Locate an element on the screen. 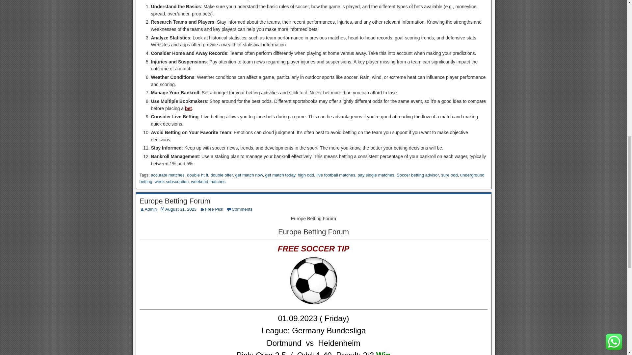 The image size is (632, 355). week subscription is located at coordinates (171, 181).